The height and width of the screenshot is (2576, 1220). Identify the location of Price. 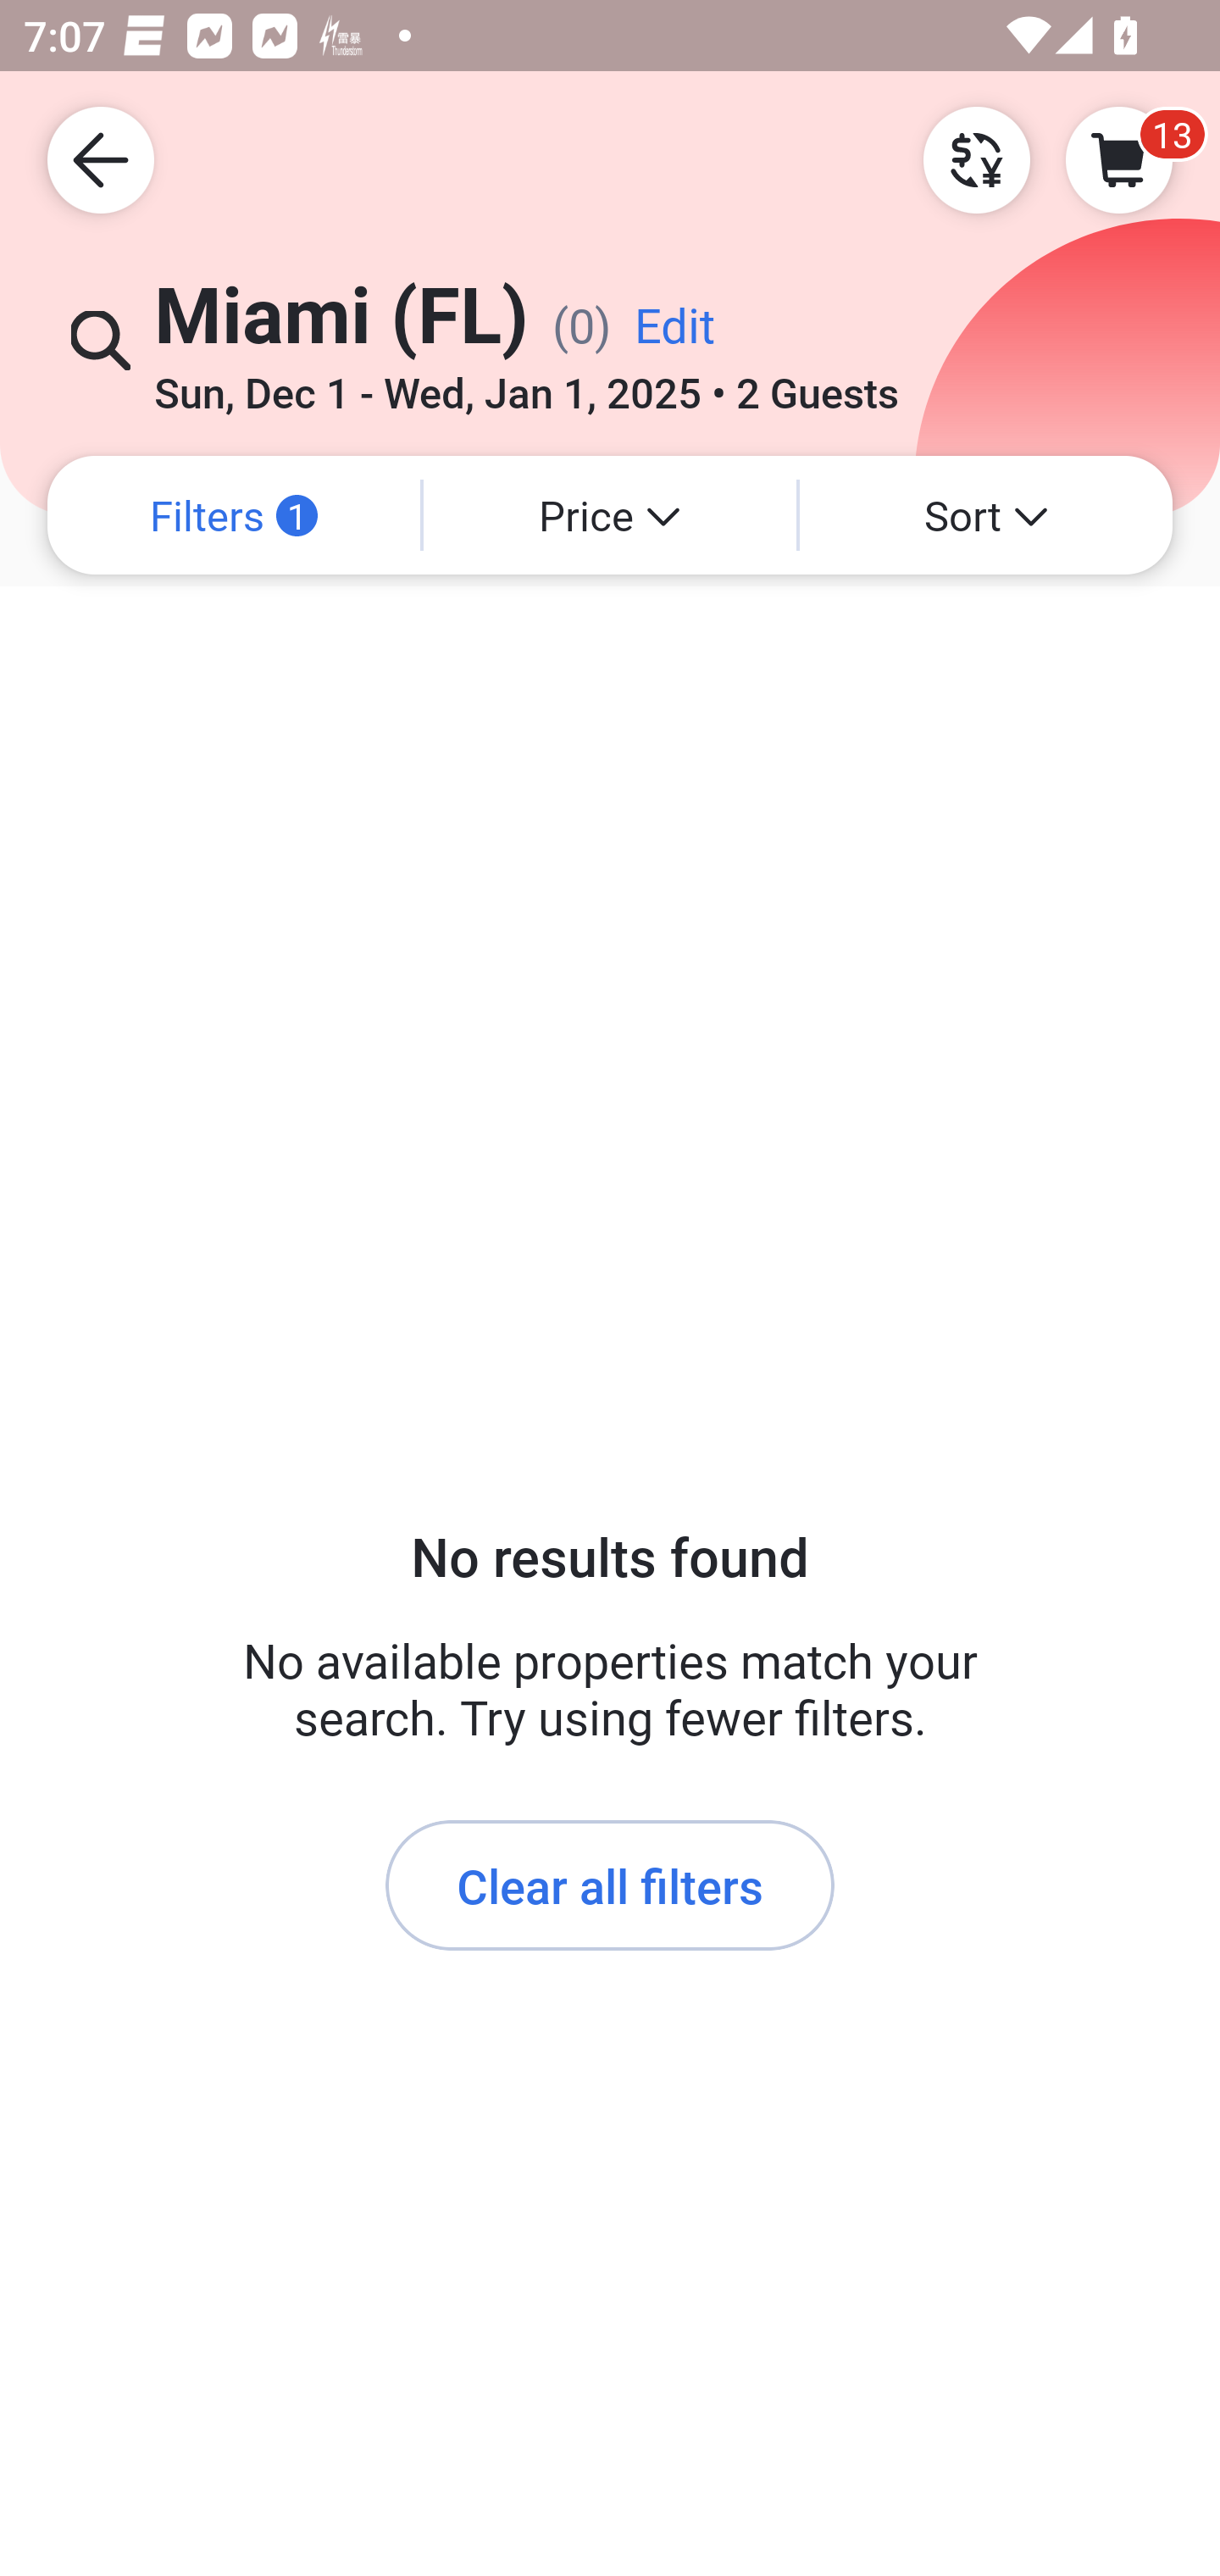
(610, 515).